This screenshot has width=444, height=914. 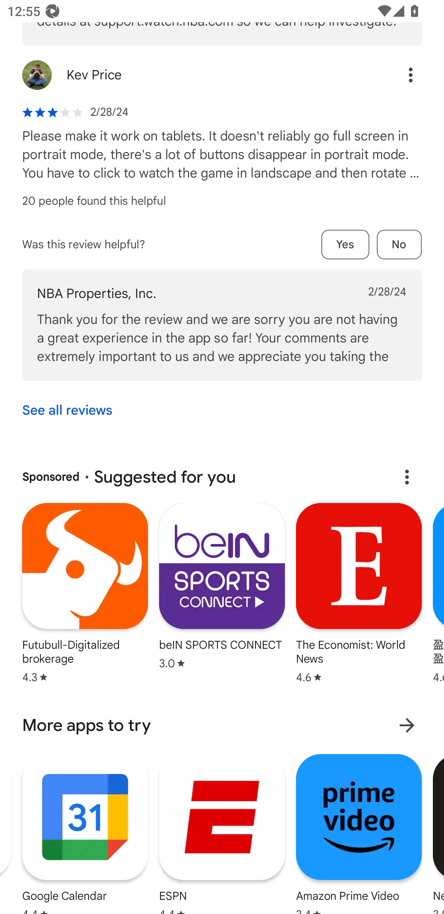 What do you see at coordinates (400, 75) in the screenshot?
I see `Options` at bounding box center [400, 75].